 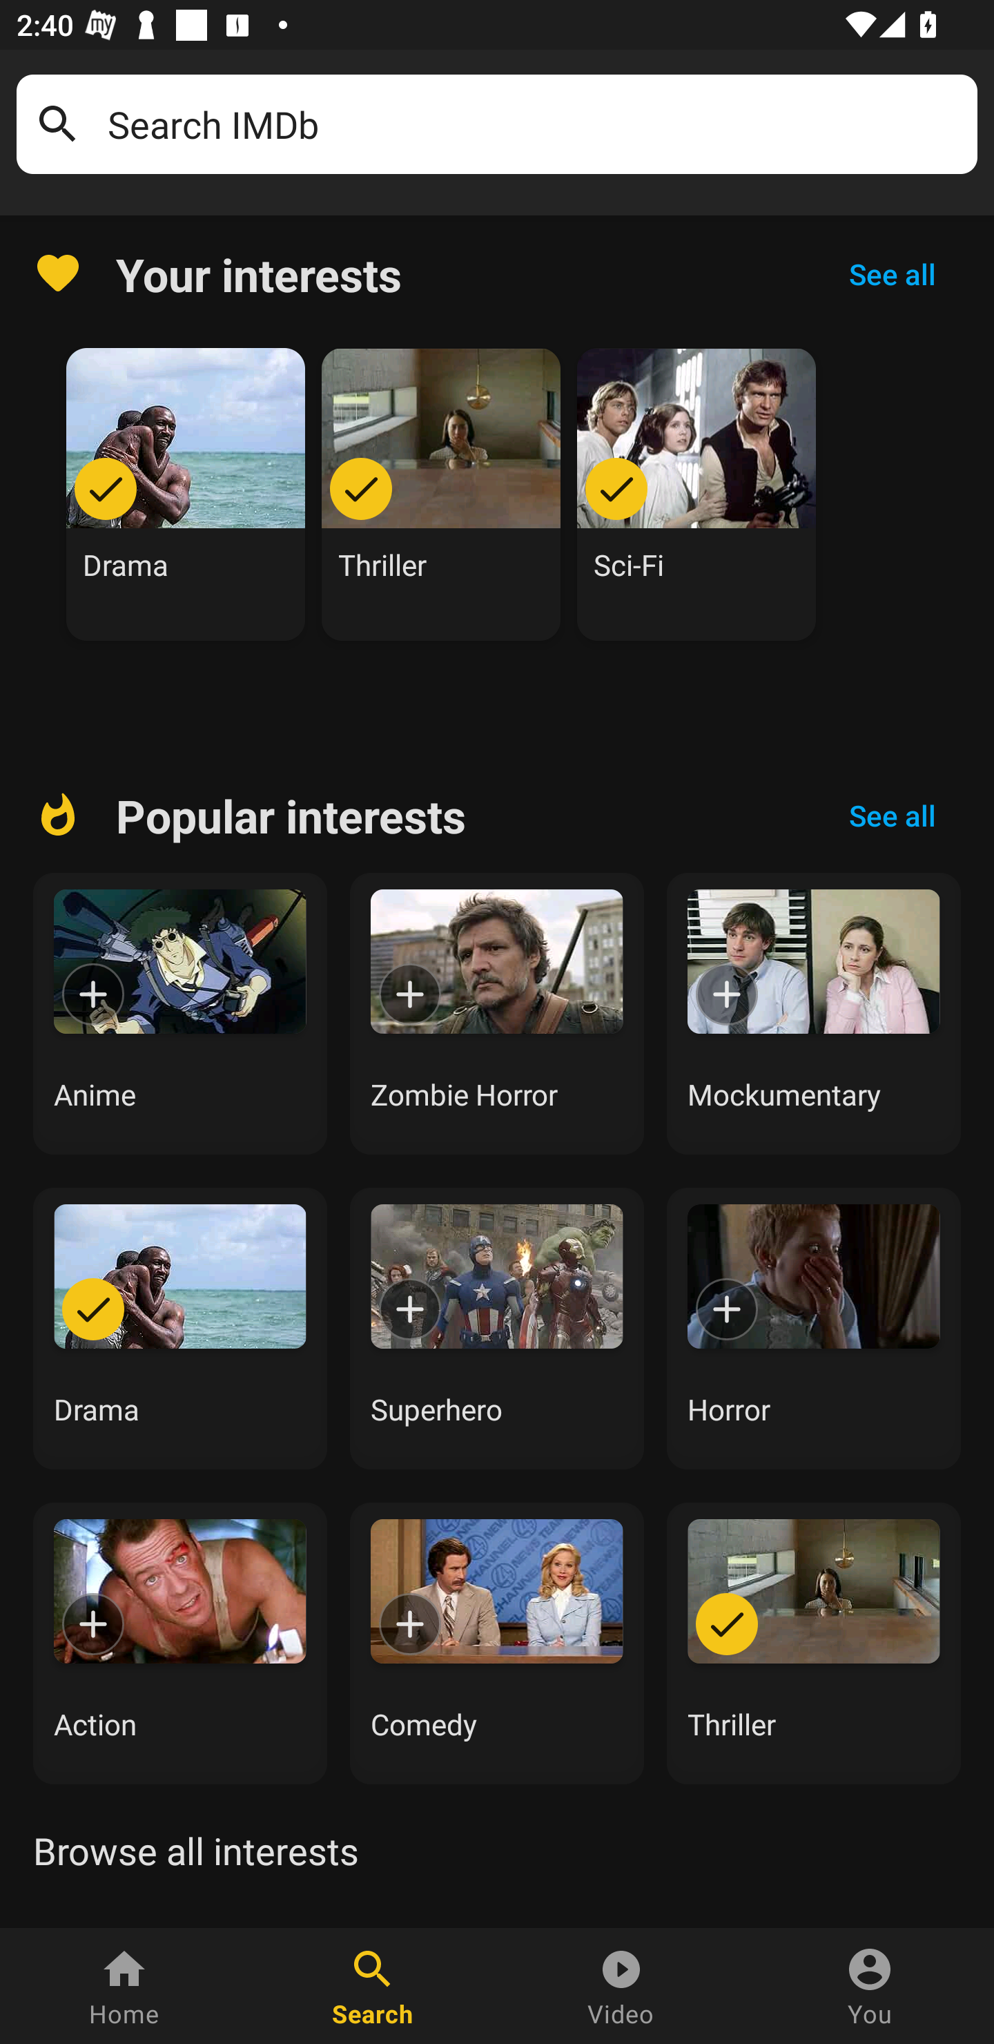 What do you see at coordinates (497, 1329) in the screenshot?
I see `Superhero` at bounding box center [497, 1329].